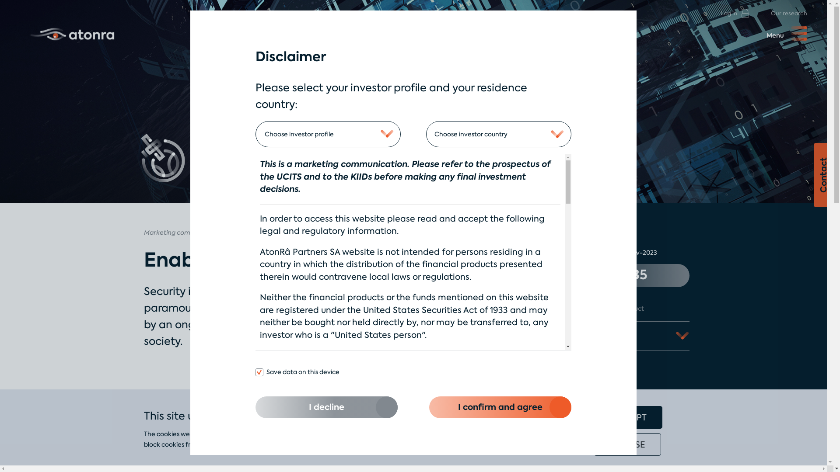 Image resolution: width=840 pixels, height=472 pixels. I want to click on cookie policy, so click(490, 444).